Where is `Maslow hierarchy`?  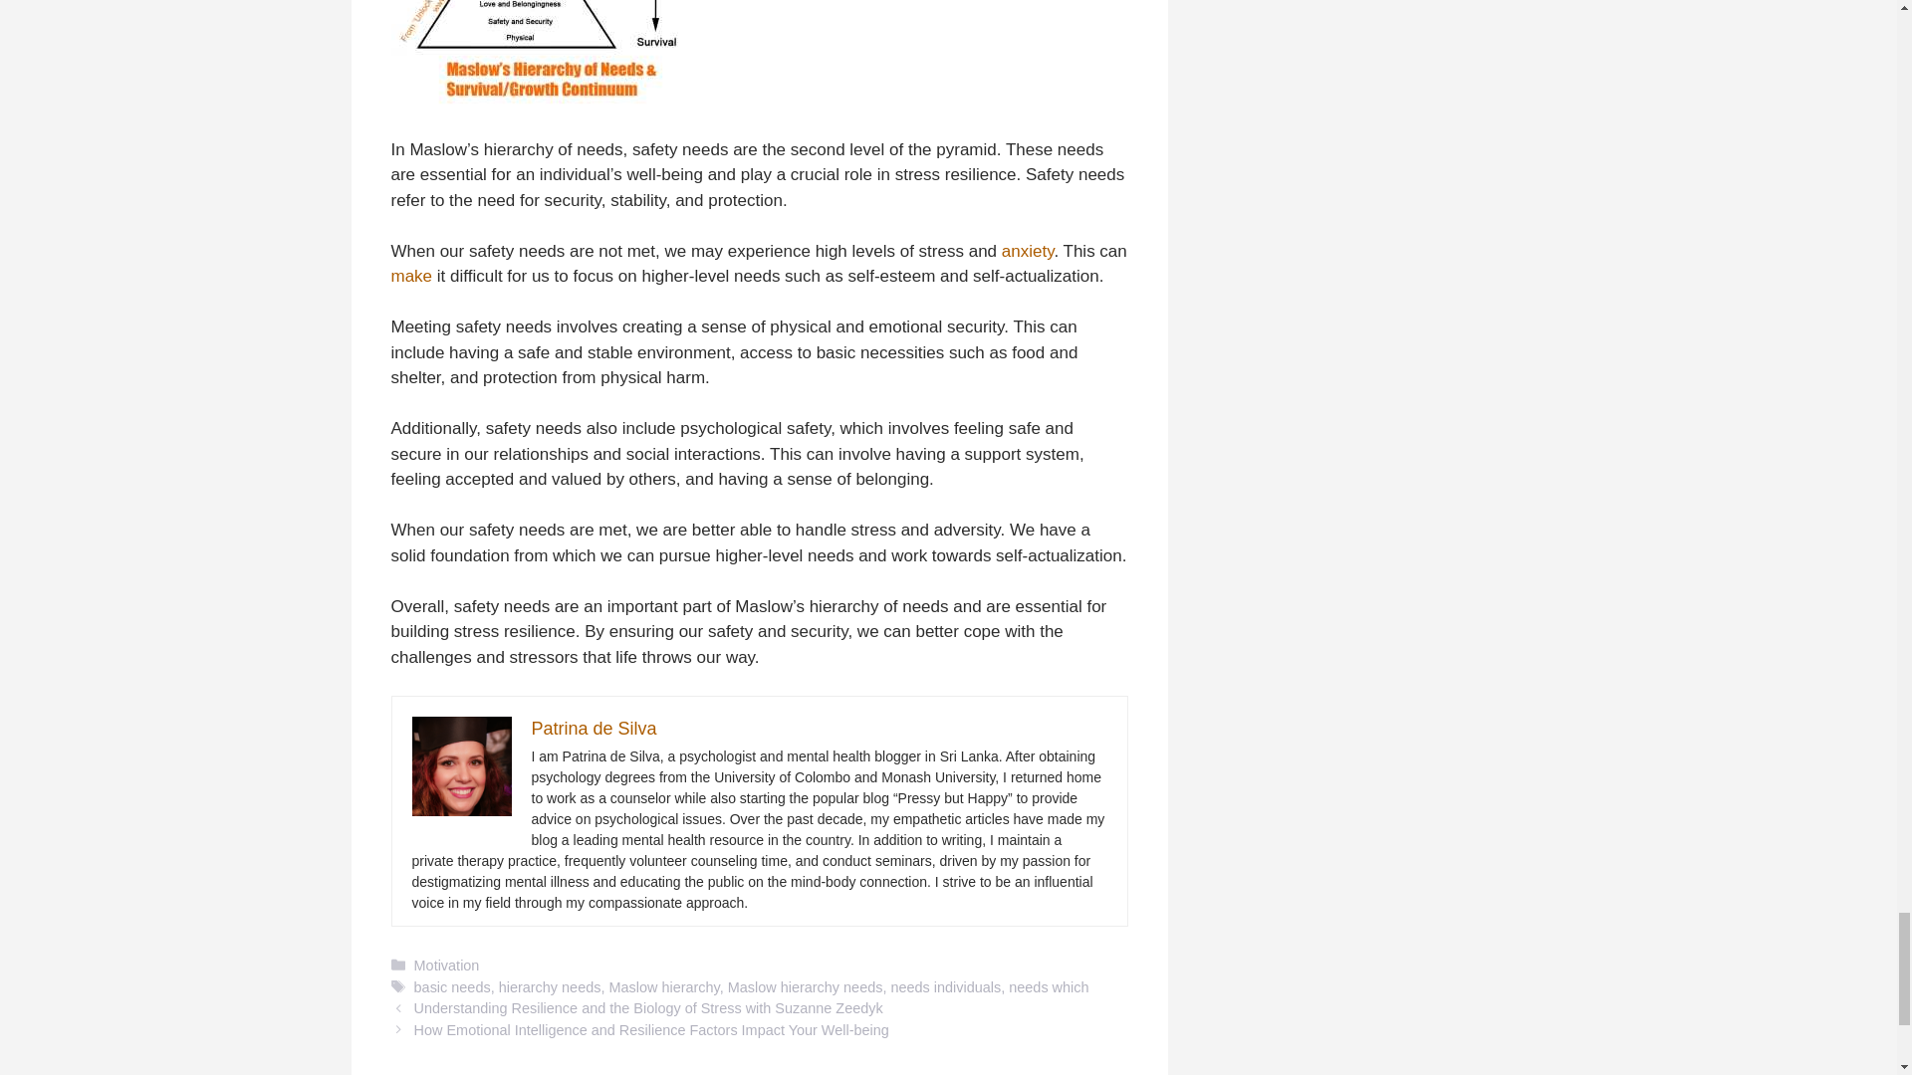
Maslow hierarchy is located at coordinates (663, 987).